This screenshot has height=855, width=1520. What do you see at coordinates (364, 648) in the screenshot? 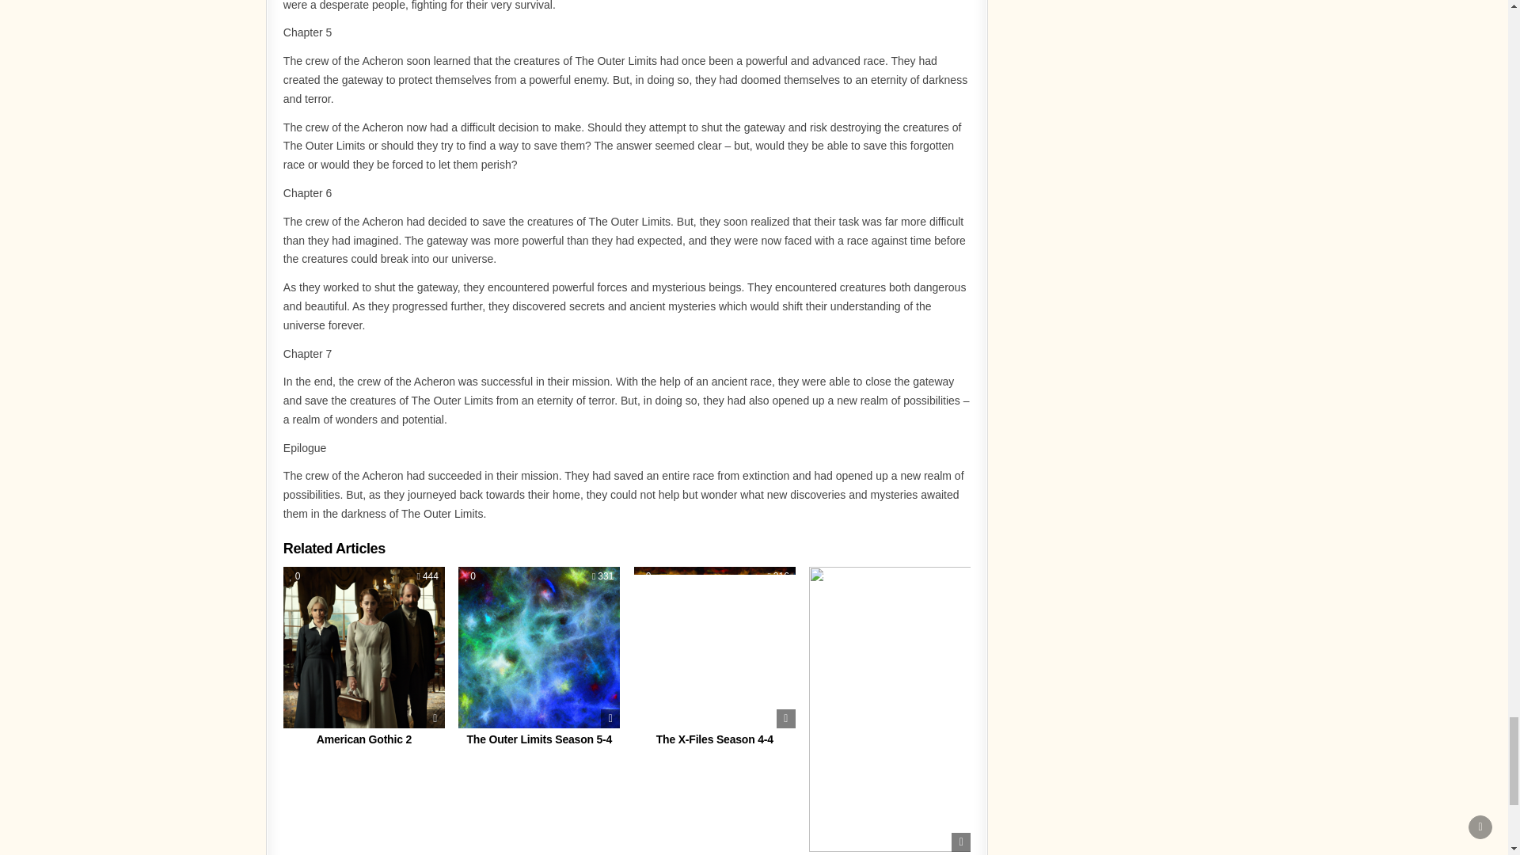
I see `Permanent Link to American Gothic 2` at bounding box center [364, 648].